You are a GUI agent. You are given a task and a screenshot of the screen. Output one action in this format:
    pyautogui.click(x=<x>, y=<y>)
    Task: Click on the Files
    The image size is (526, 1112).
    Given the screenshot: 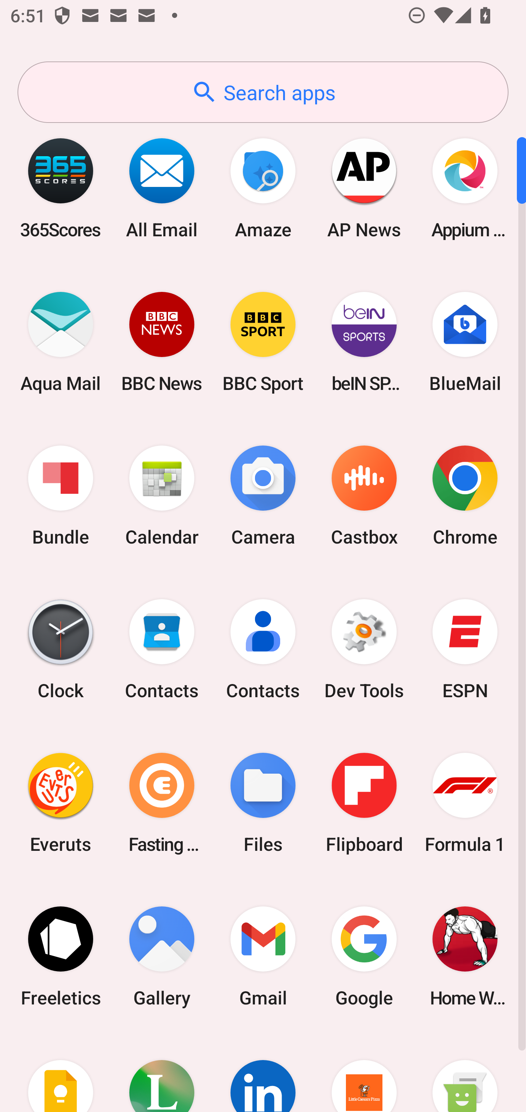 What is the action you would take?
    pyautogui.click(x=263, y=803)
    